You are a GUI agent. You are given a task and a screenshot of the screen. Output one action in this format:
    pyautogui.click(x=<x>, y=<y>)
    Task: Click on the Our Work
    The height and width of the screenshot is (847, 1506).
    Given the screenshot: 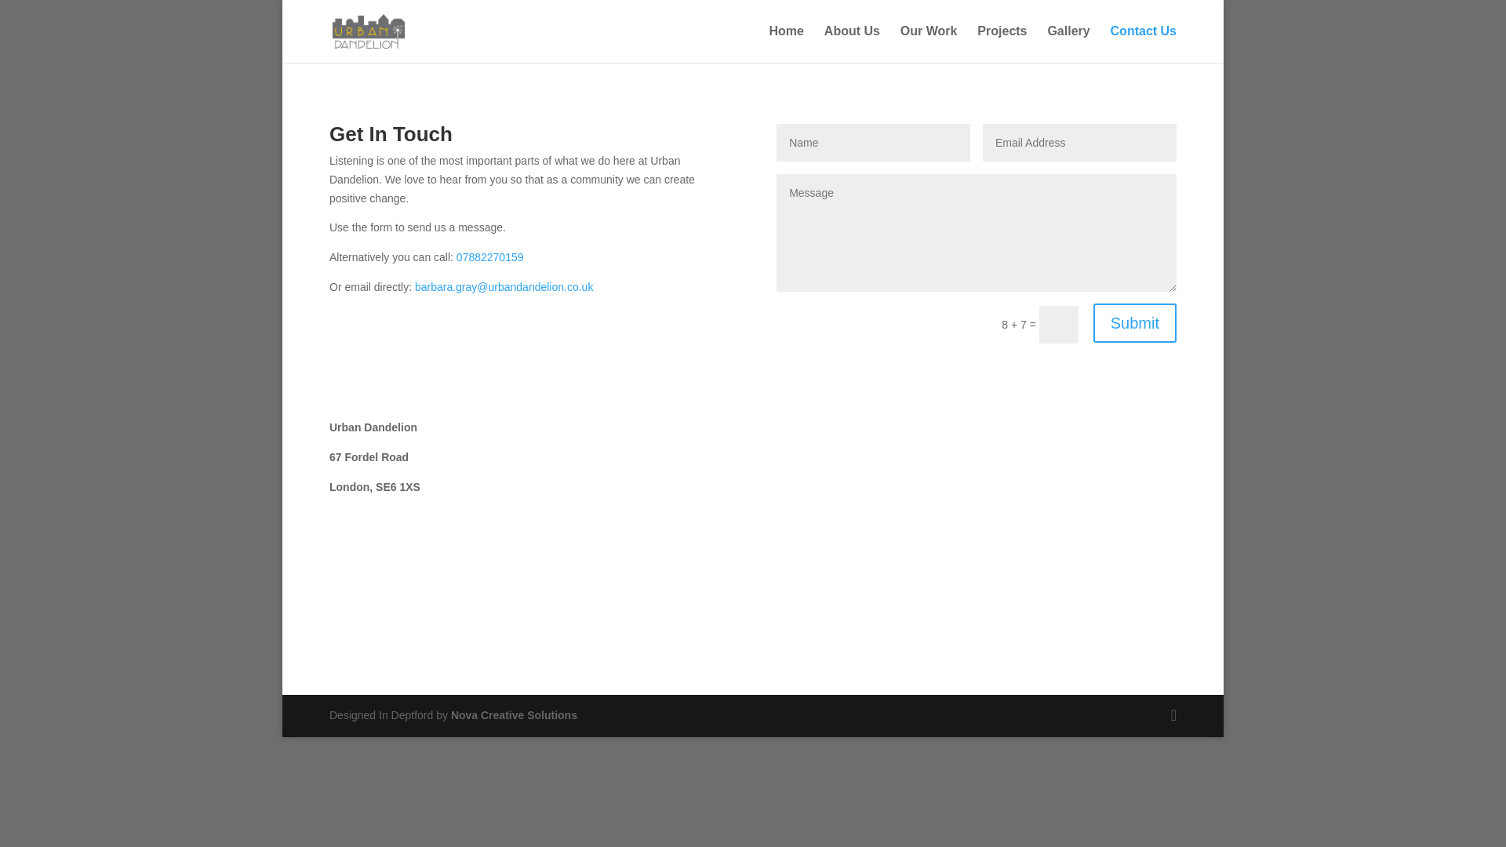 What is the action you would take?
    pyautogui.click(x=929, y=44)
    